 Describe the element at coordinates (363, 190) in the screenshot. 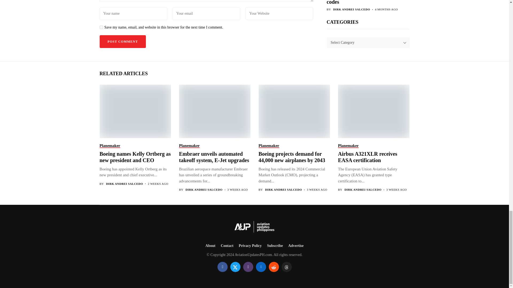

I see `Posts by Dirk Andrei Salcedo` at that location.